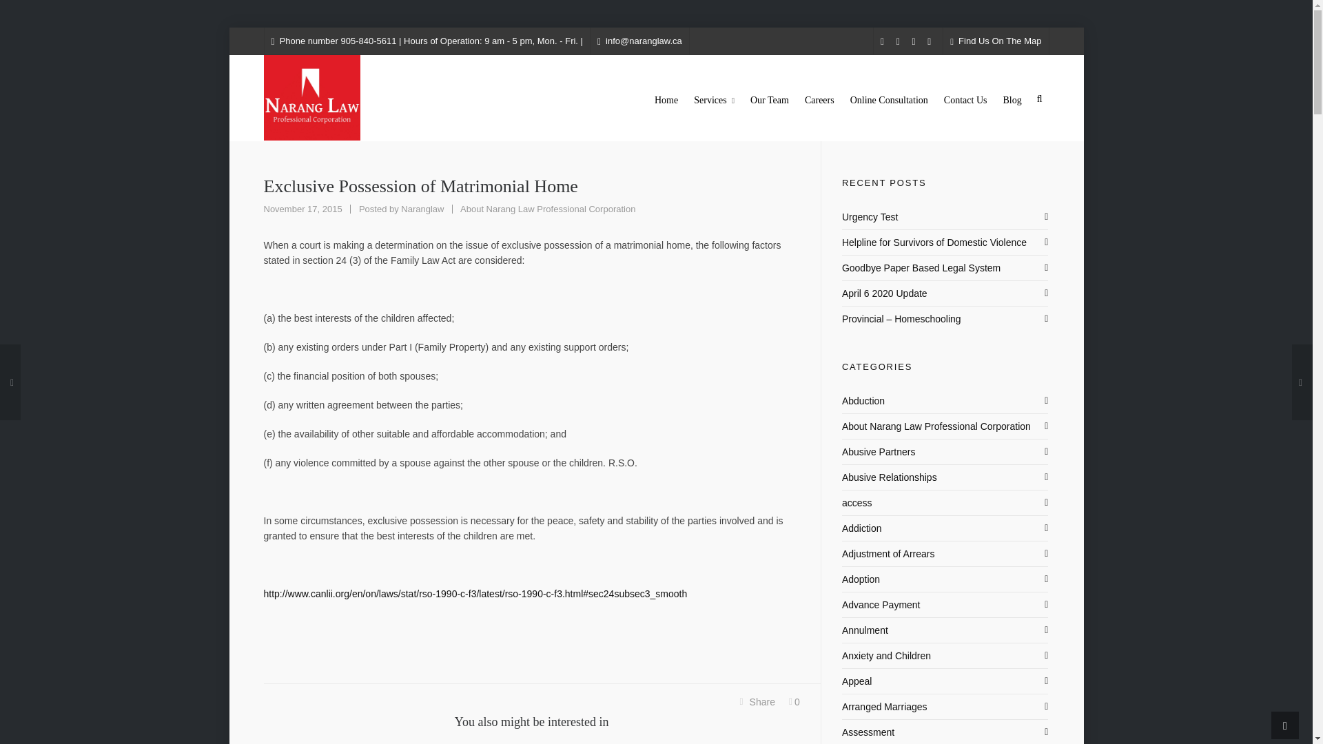 The width and height of the screenshot is (1323, 744). What do you see at coordinates (422, 209) in the screenshot?
I see `Posts by Naranglaw` at bounding box center [422, 209].